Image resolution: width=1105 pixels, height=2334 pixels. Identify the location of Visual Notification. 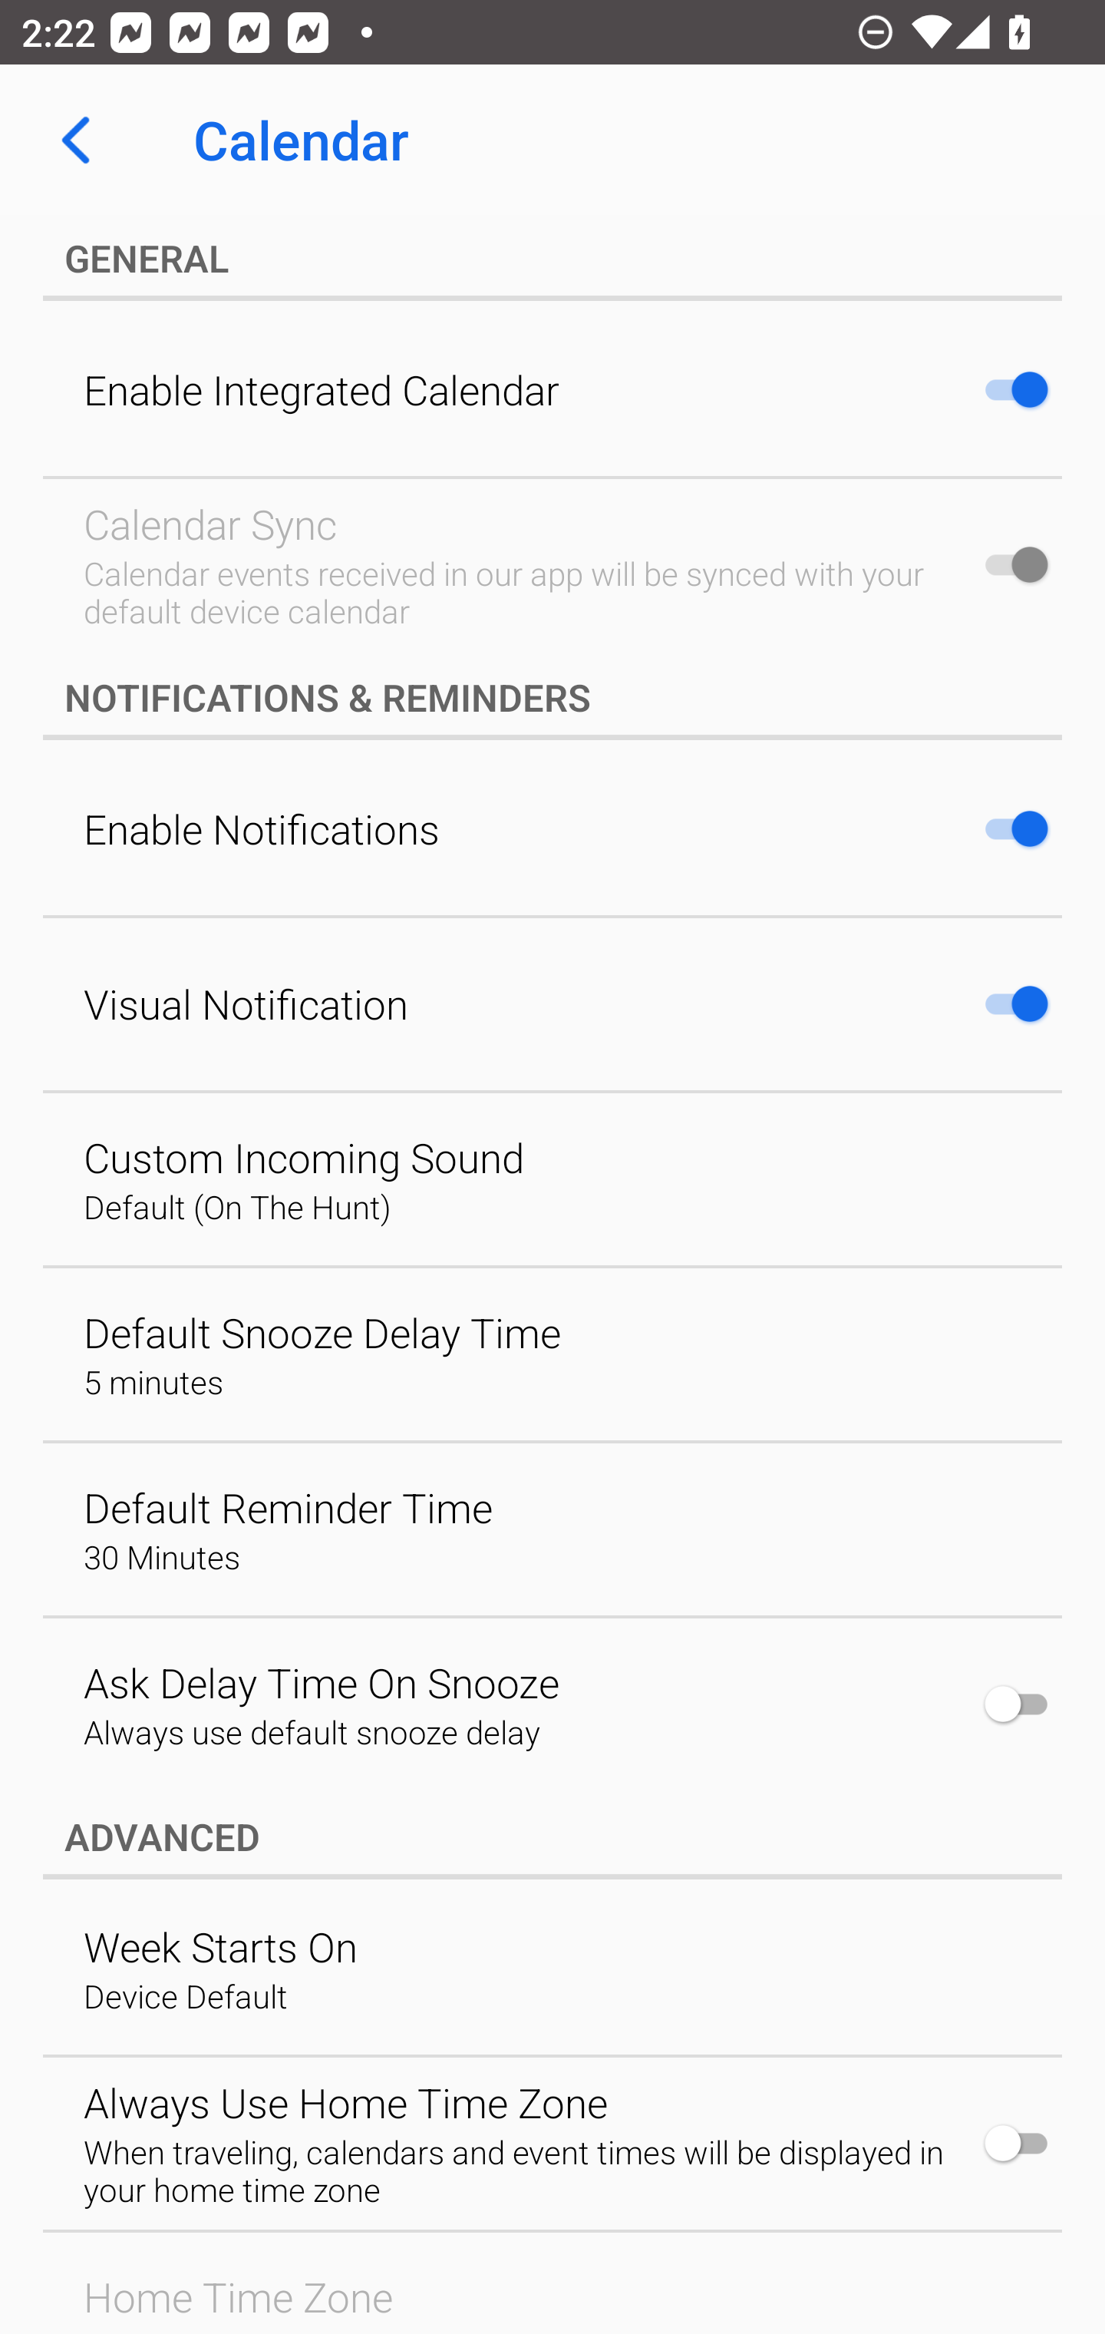
(552, 1003).